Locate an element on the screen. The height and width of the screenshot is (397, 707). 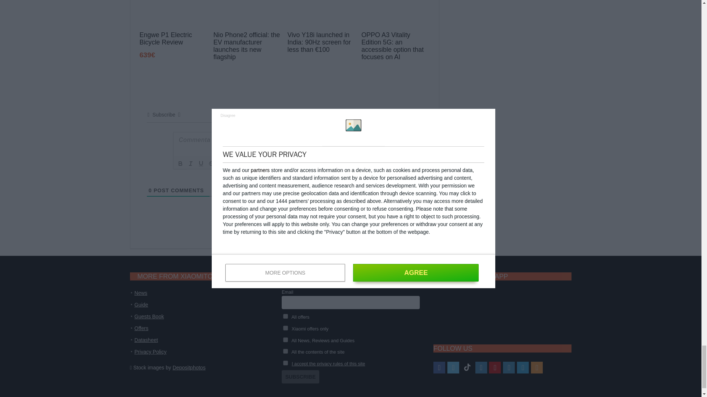
16 is located at coordinates (285, 351).